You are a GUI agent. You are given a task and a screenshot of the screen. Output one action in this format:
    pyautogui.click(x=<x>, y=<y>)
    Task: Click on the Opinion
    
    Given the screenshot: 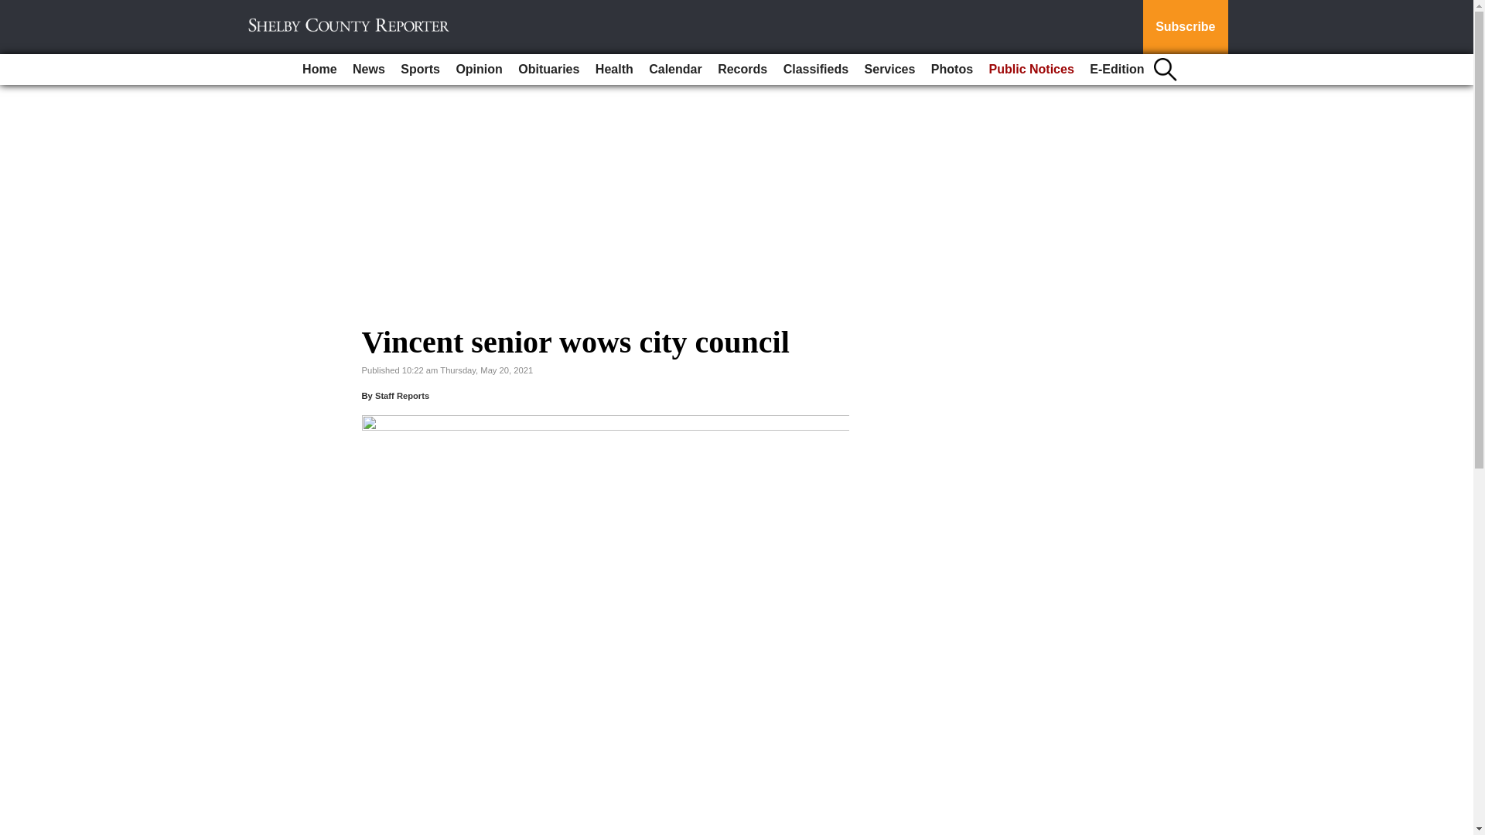 What is the action you would take?
    pyautogui.click(x=478, y=70)
    